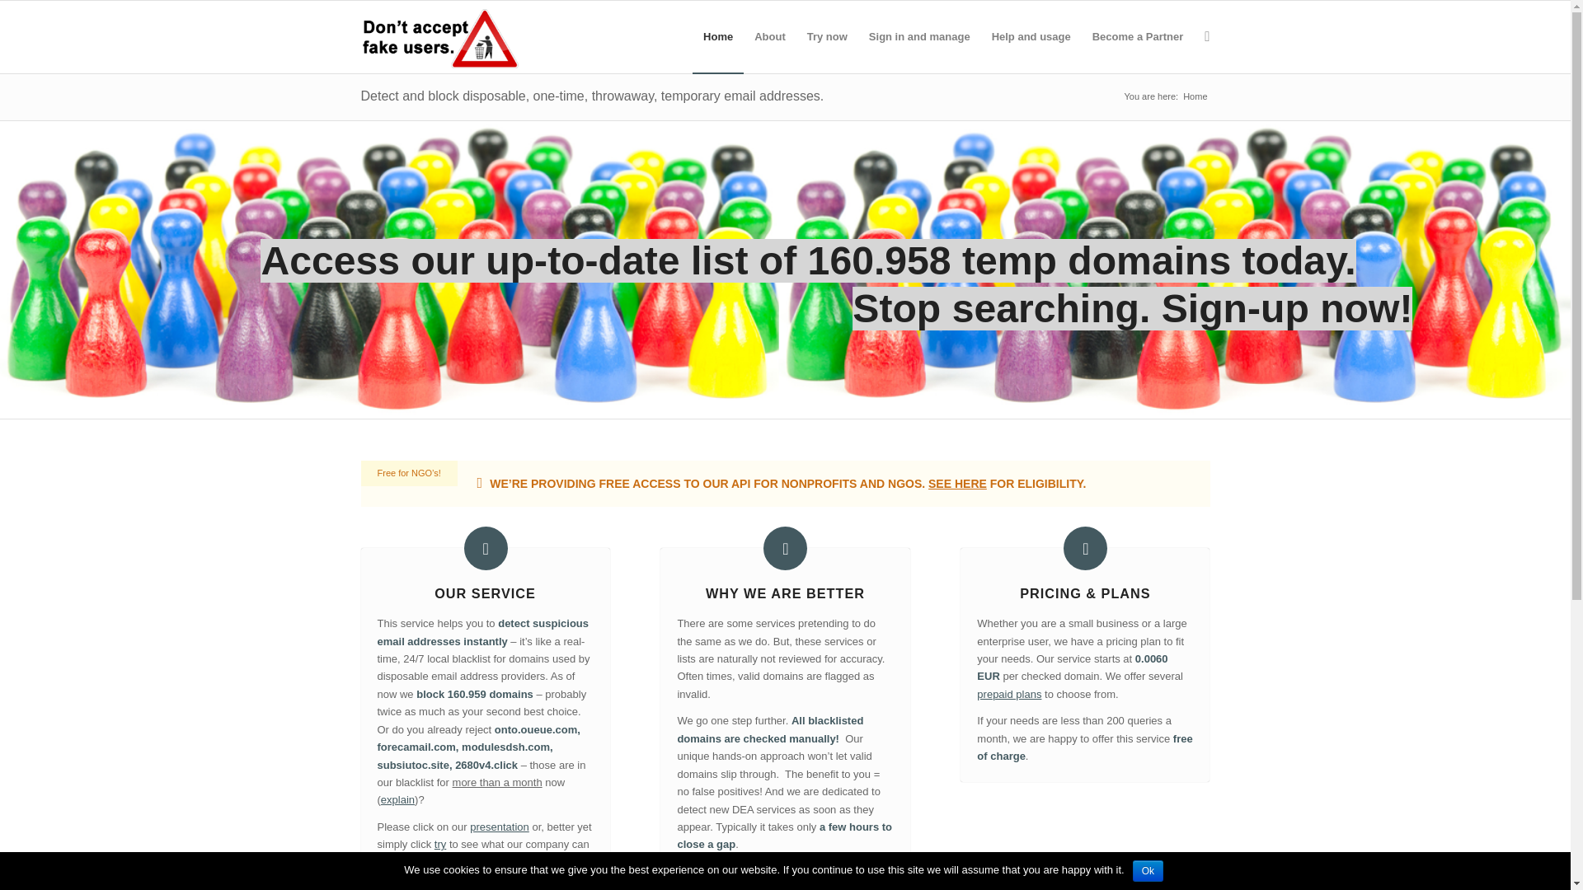 The image size is (1583, 890). What do you see at coordinates (1009, 694) in the screenshot?
I see `prepaid plans` at bounding box center [1009, 694].